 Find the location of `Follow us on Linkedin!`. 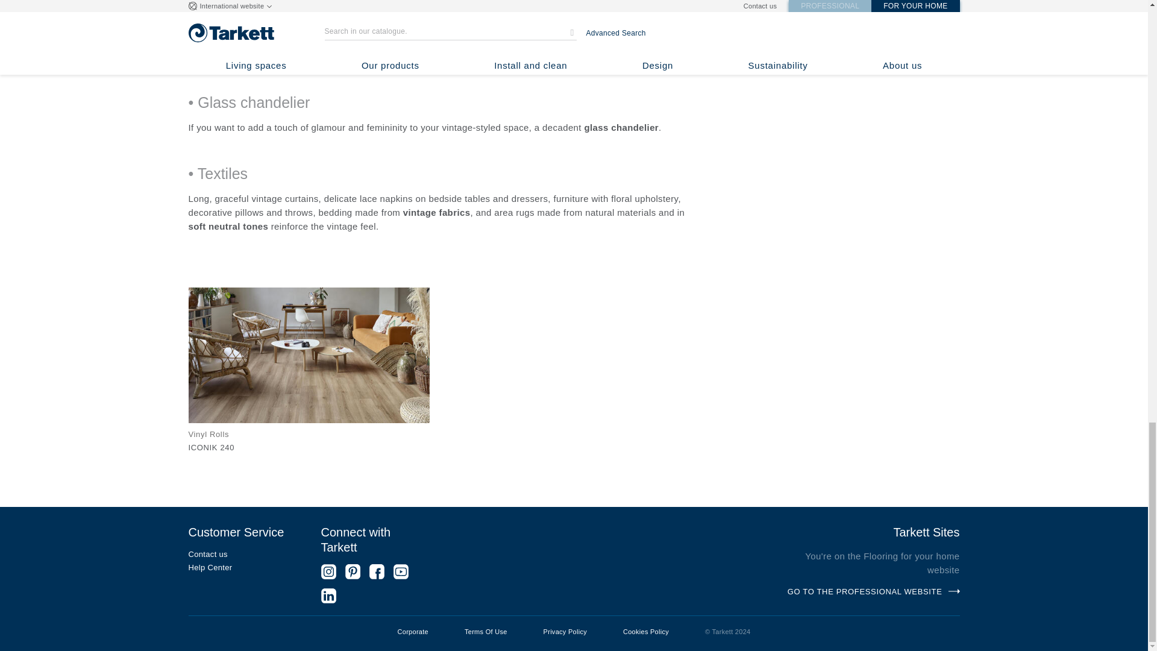

Follow us on Linkedin! is located at coordinates (328, 596).